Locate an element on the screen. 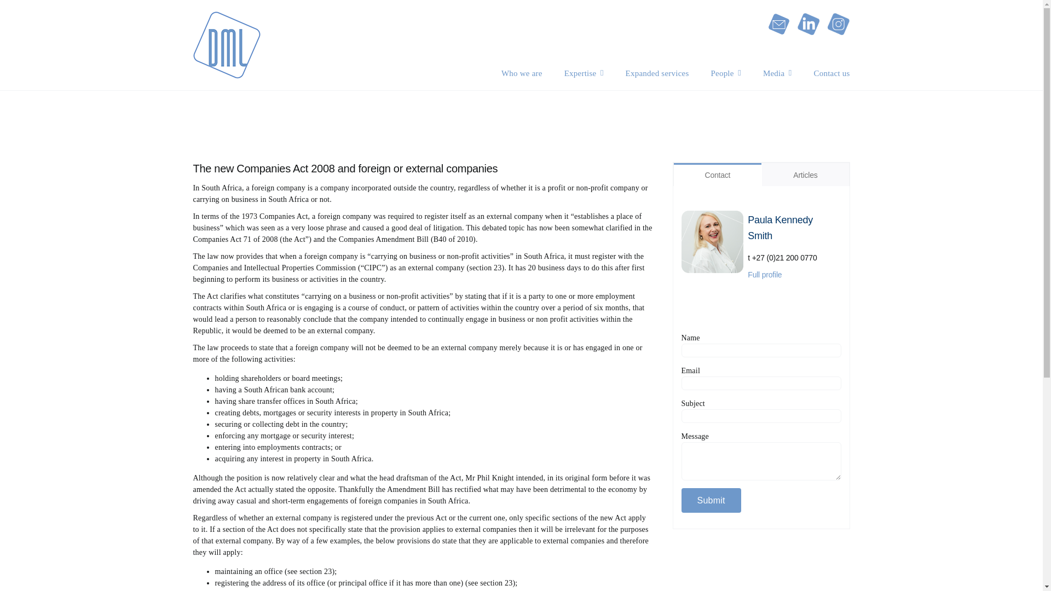 This screenshot has height=591, width=1051. Who we are is located at coordinates (521, 73).